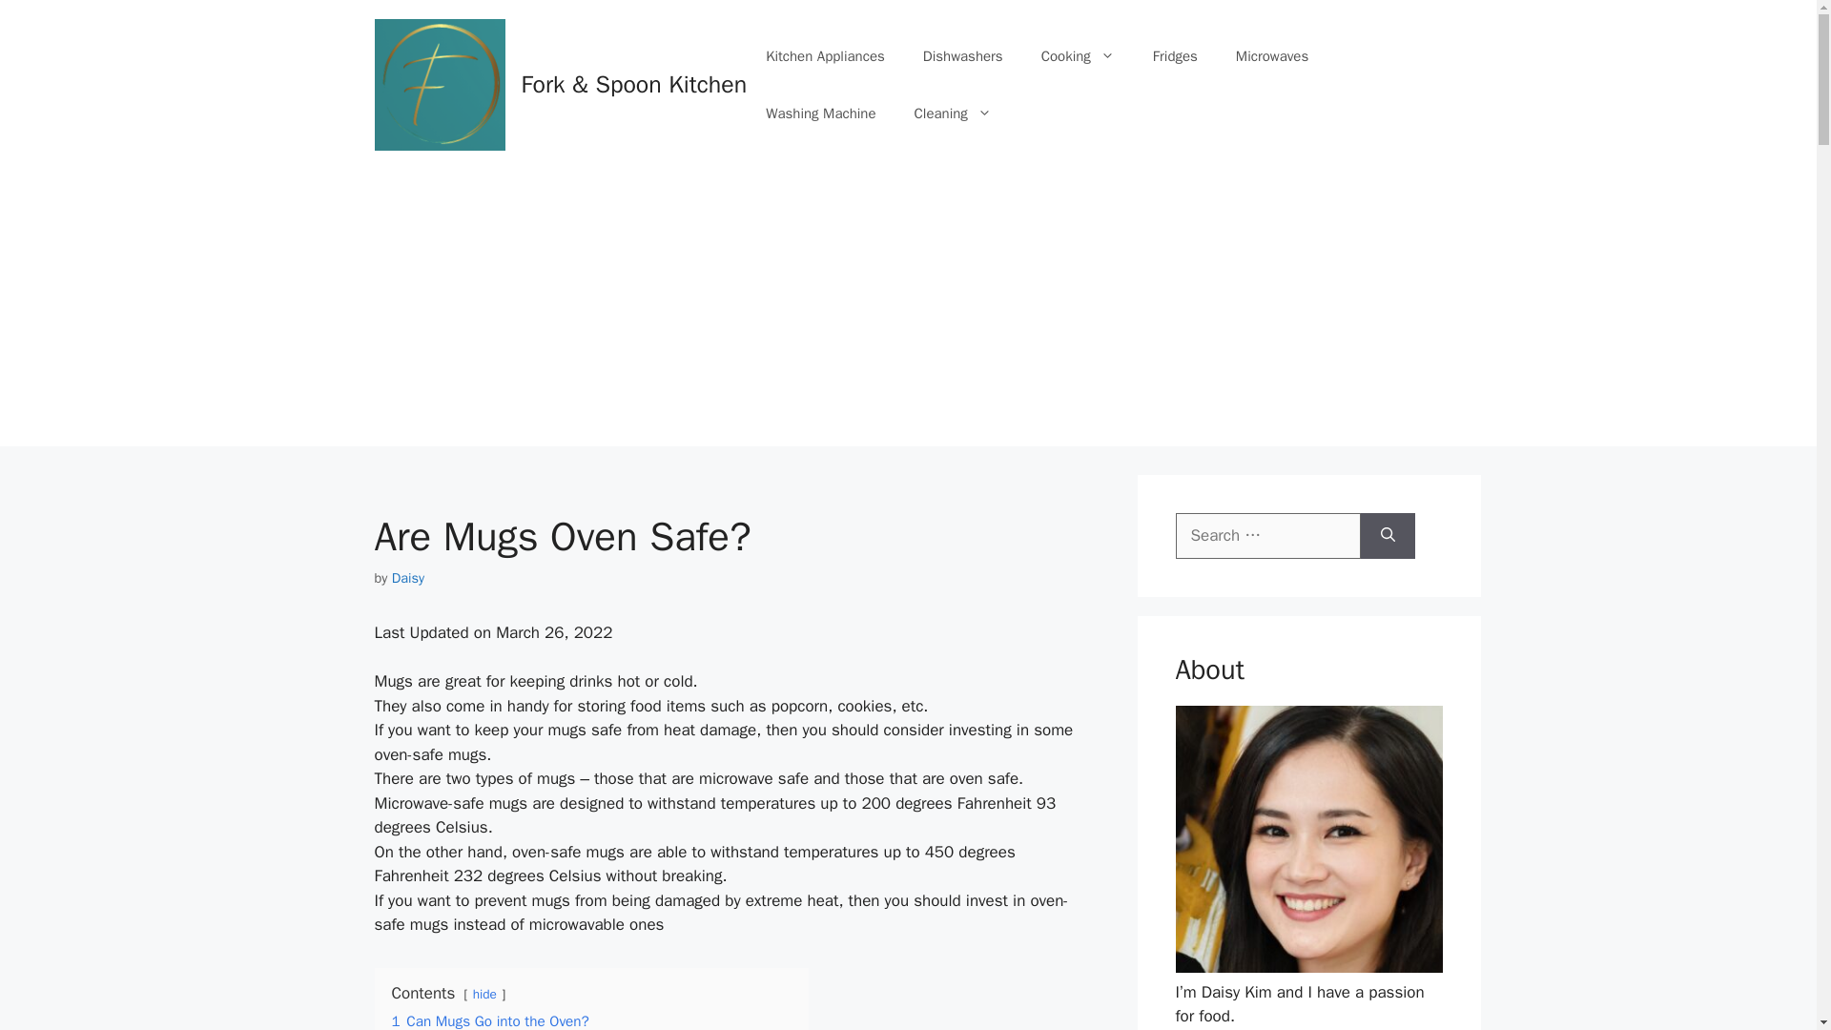 The image size is (1831, 1030). Describe the element at coordinates (963, 55) in the screenshot. I see `Dishwashers` at that location.